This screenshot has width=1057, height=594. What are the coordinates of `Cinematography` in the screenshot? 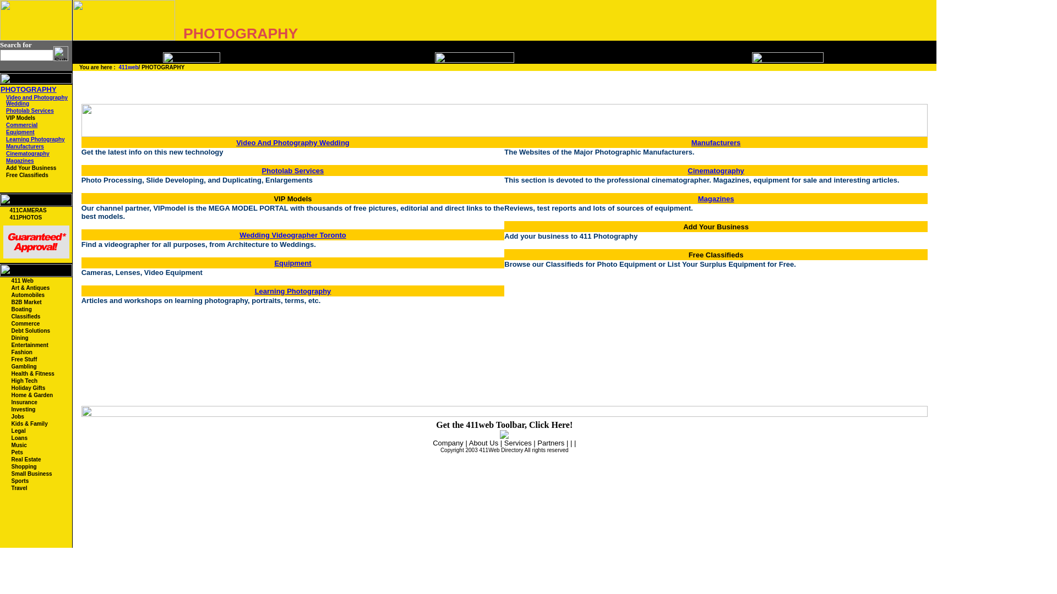 It's located at (716, 169).